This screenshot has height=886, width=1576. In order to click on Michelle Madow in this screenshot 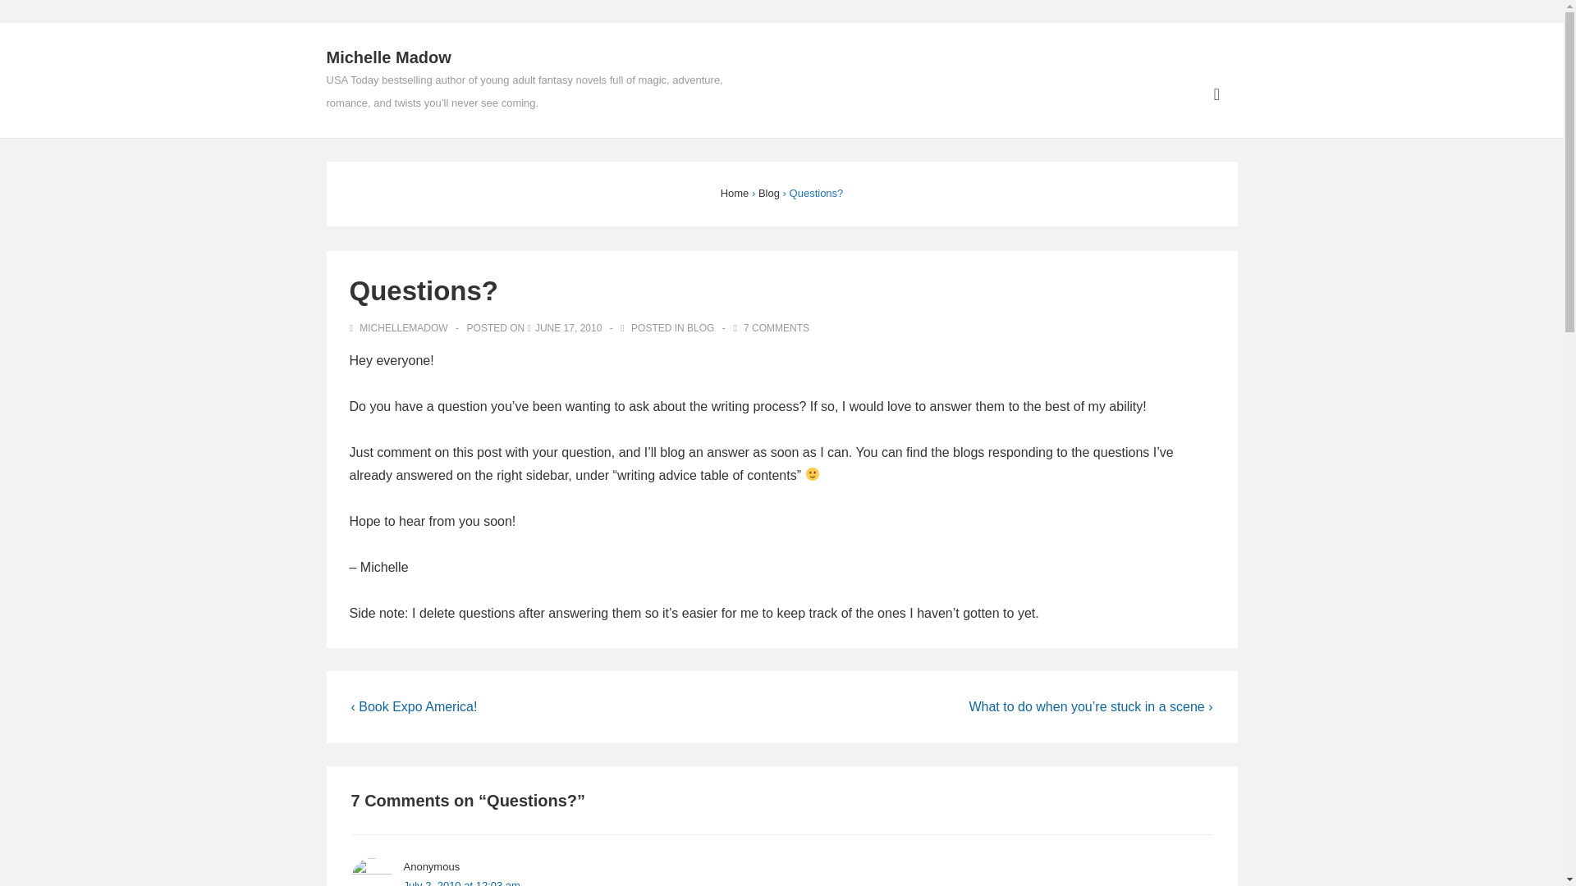, I will do `click(388, 57)`.